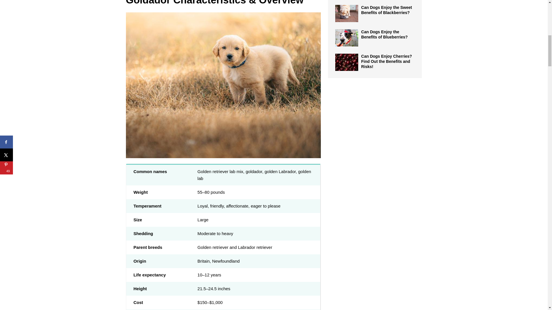 This screenshot has height=310, width=552. I want to click on Can Dogs Enjoy the Benefits of Blueberries?, so click(347, 38).